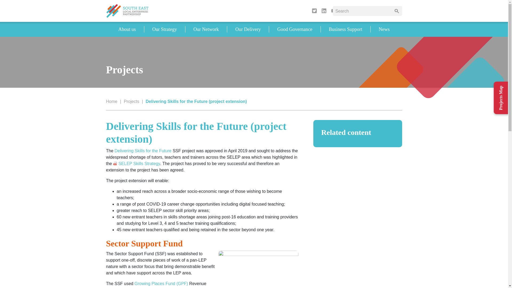 This screenshot has height=288, width=512. Describe the element at coordinates (362, 11) in the screenshot. I see `Search for:` at that location.